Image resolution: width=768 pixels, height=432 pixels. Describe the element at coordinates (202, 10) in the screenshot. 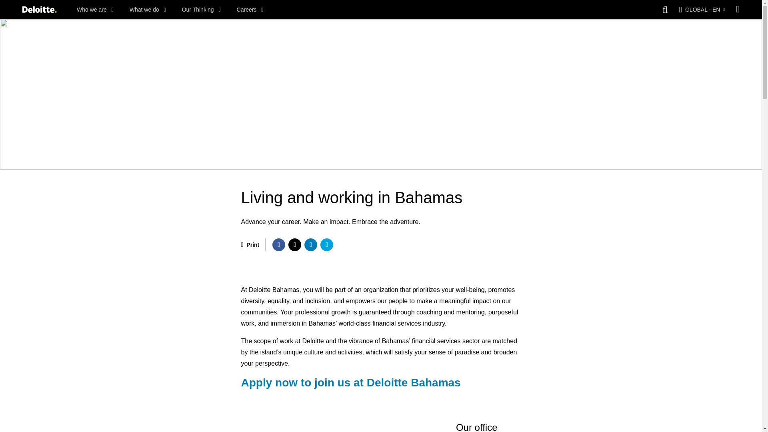

I see `Our Thinking` at that location.